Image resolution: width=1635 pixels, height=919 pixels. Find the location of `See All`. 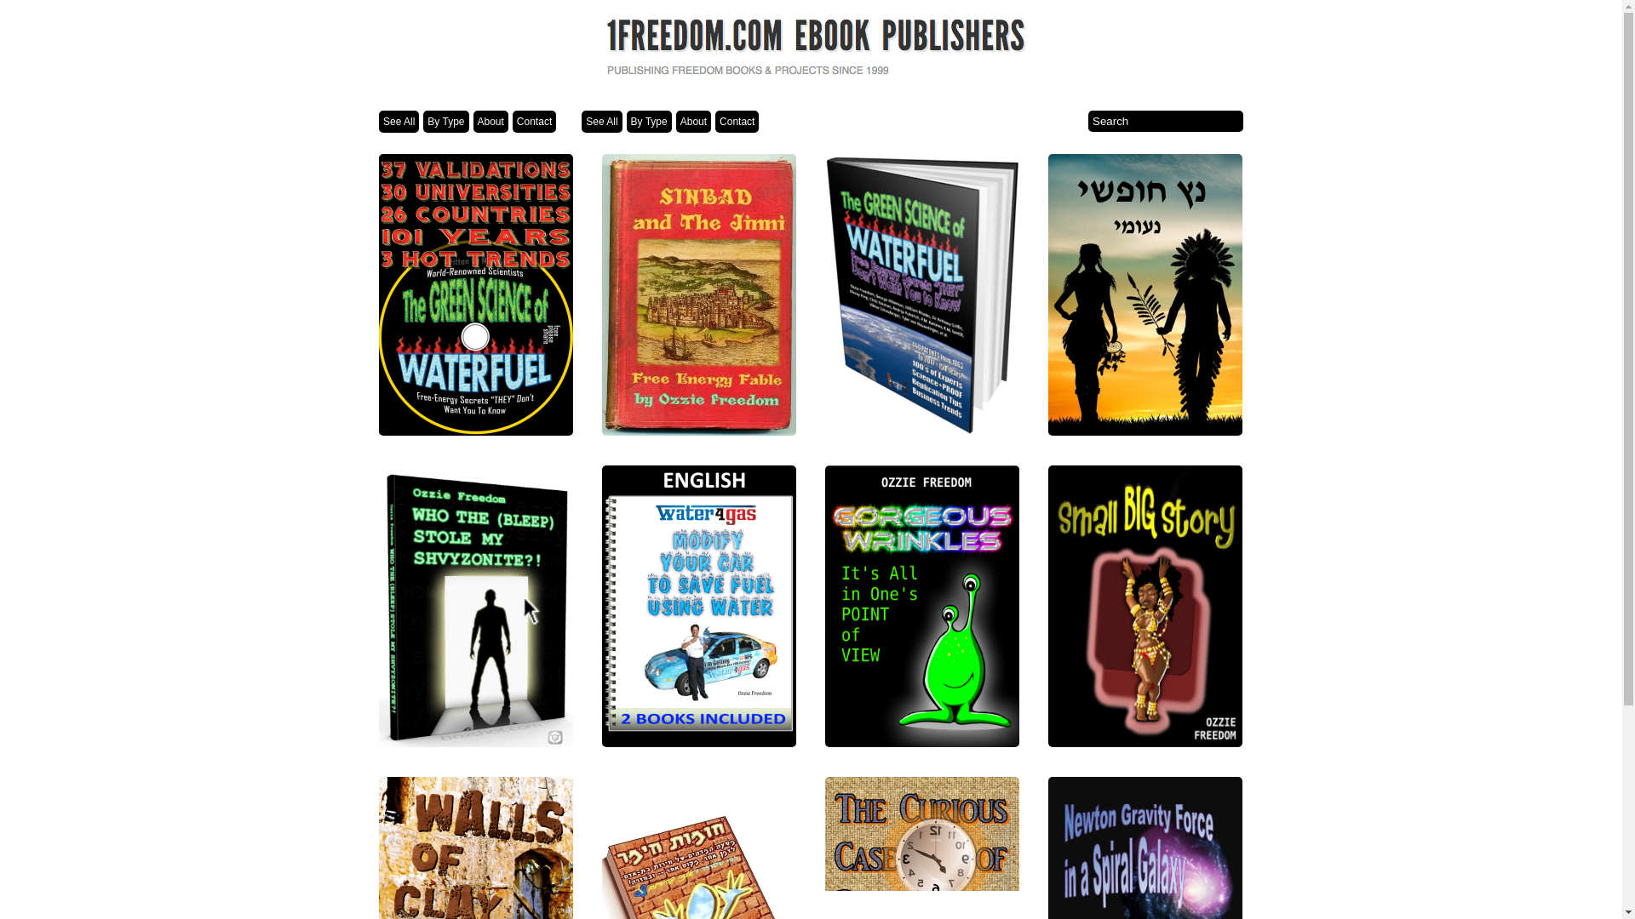

See All is located at coordinates (601, 121).